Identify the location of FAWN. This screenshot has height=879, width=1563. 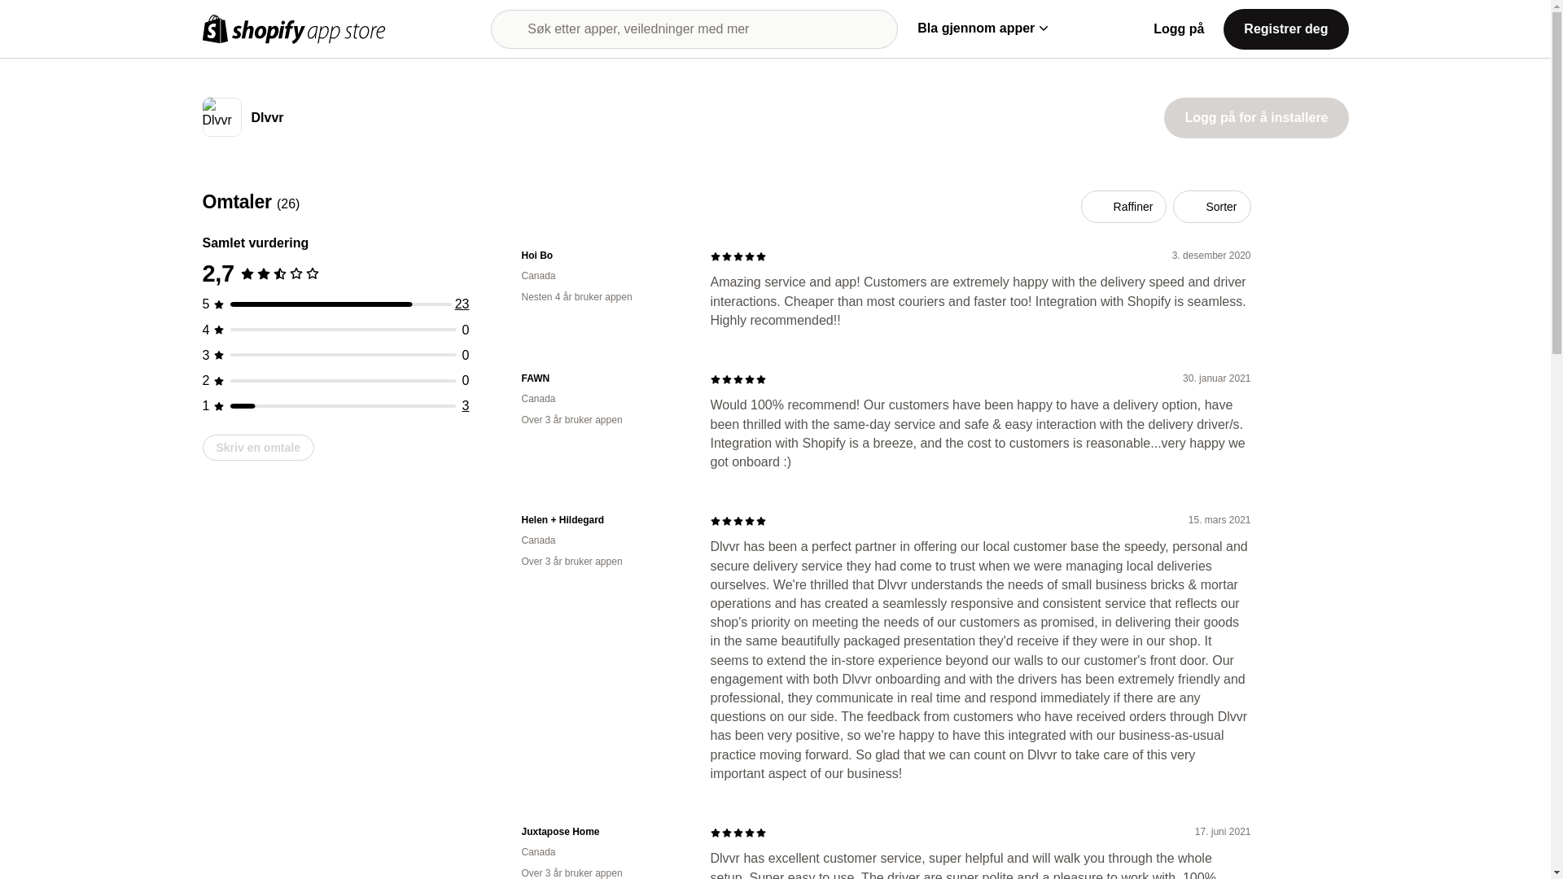
(602, 378).